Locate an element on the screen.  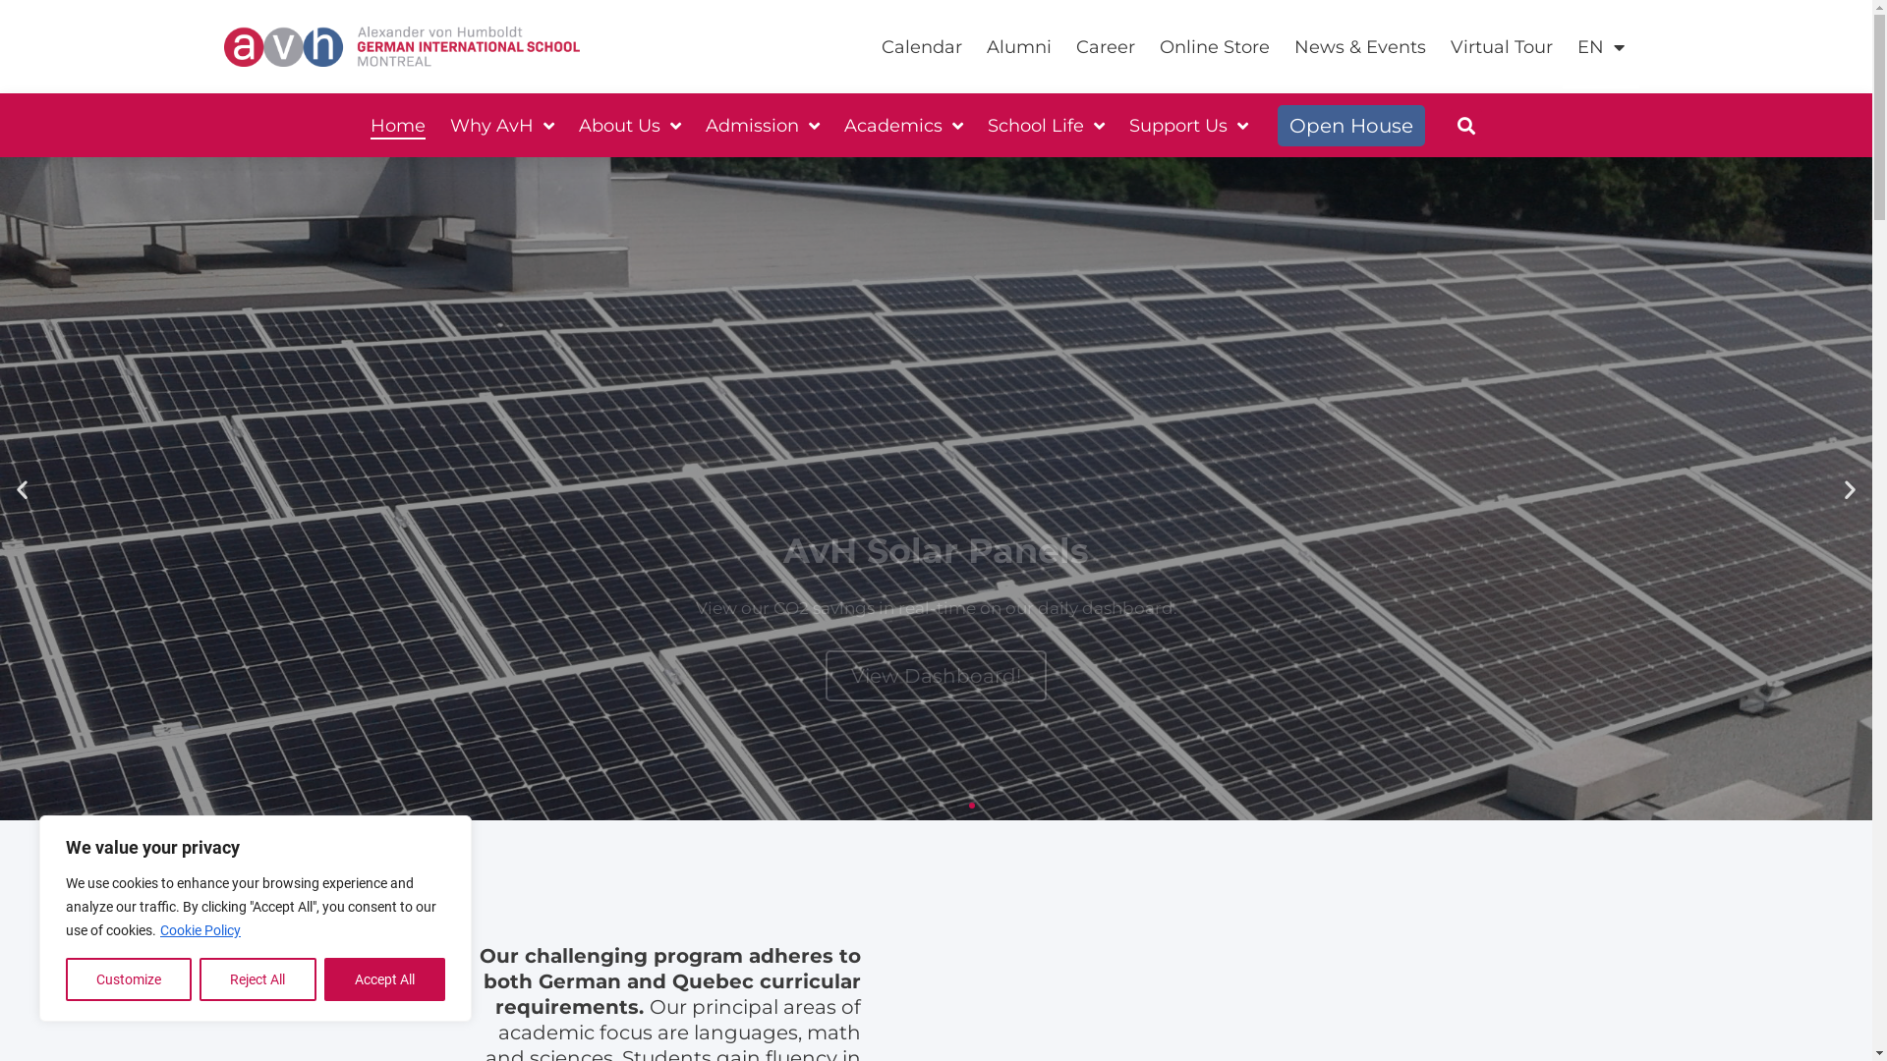
Admission is located at coordinates (763, 126).